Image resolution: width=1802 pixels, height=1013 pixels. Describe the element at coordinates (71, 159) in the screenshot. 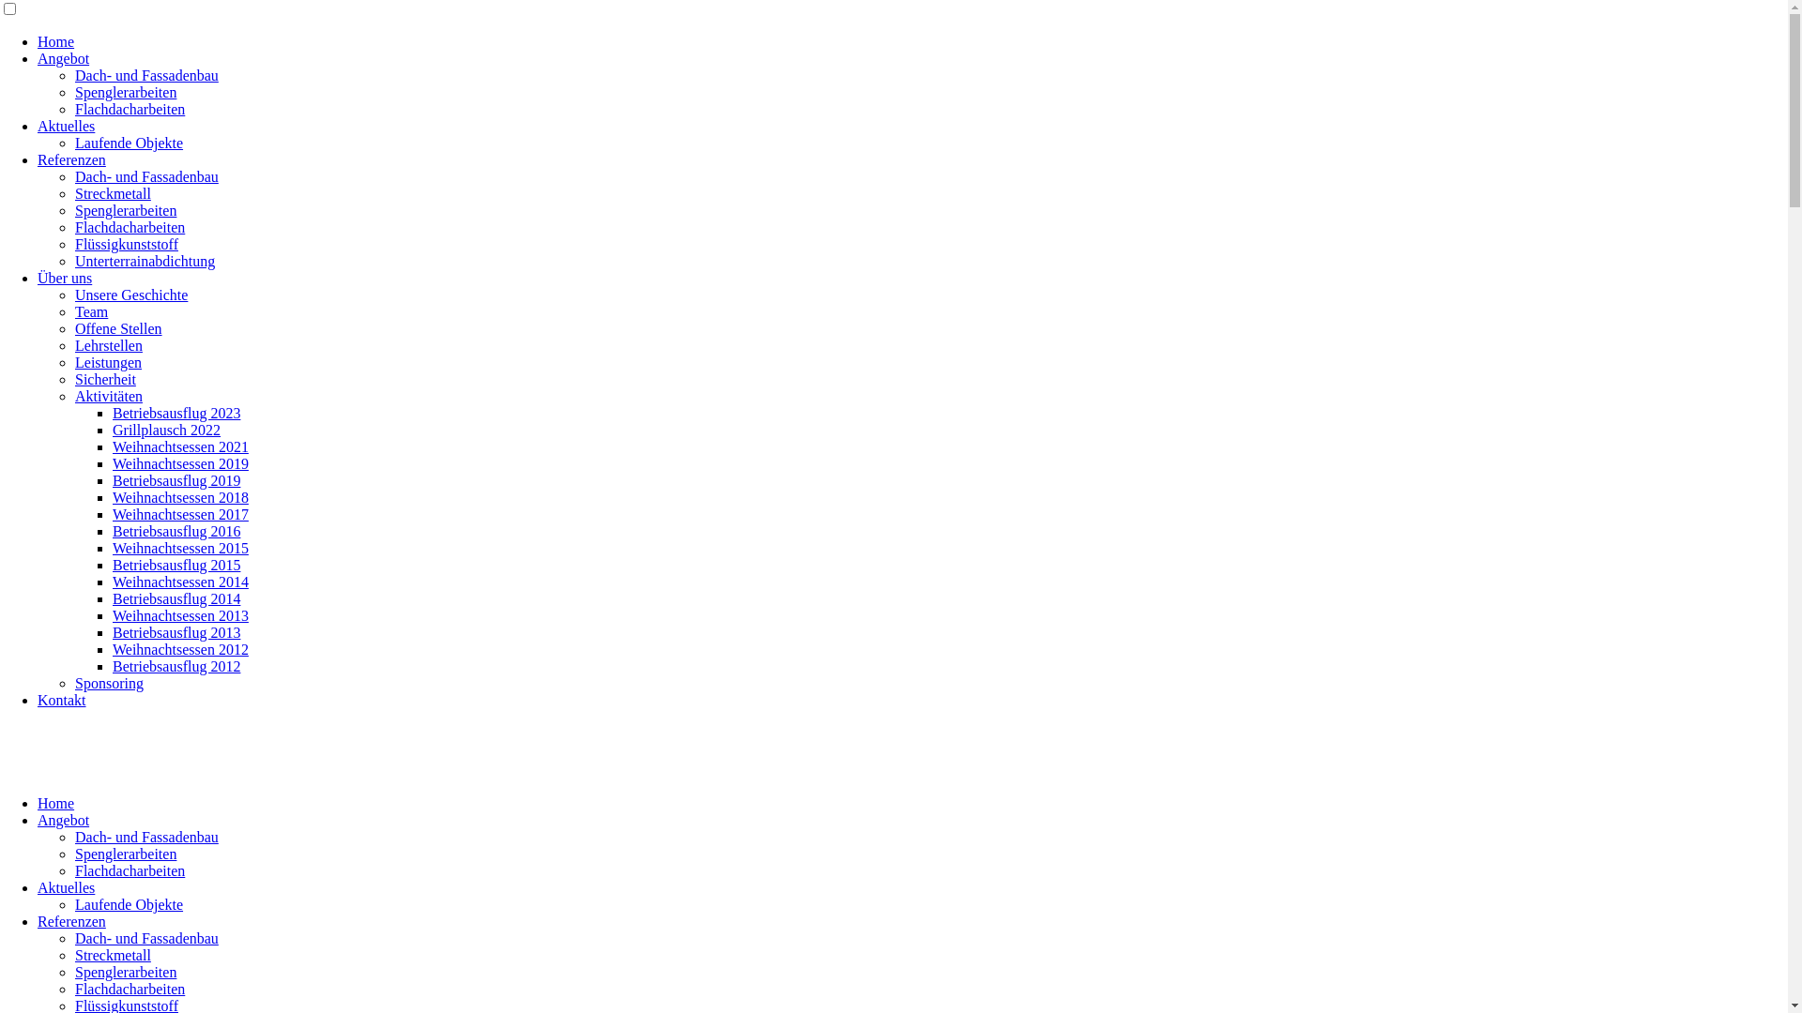

I see `Referenzen` at that location.